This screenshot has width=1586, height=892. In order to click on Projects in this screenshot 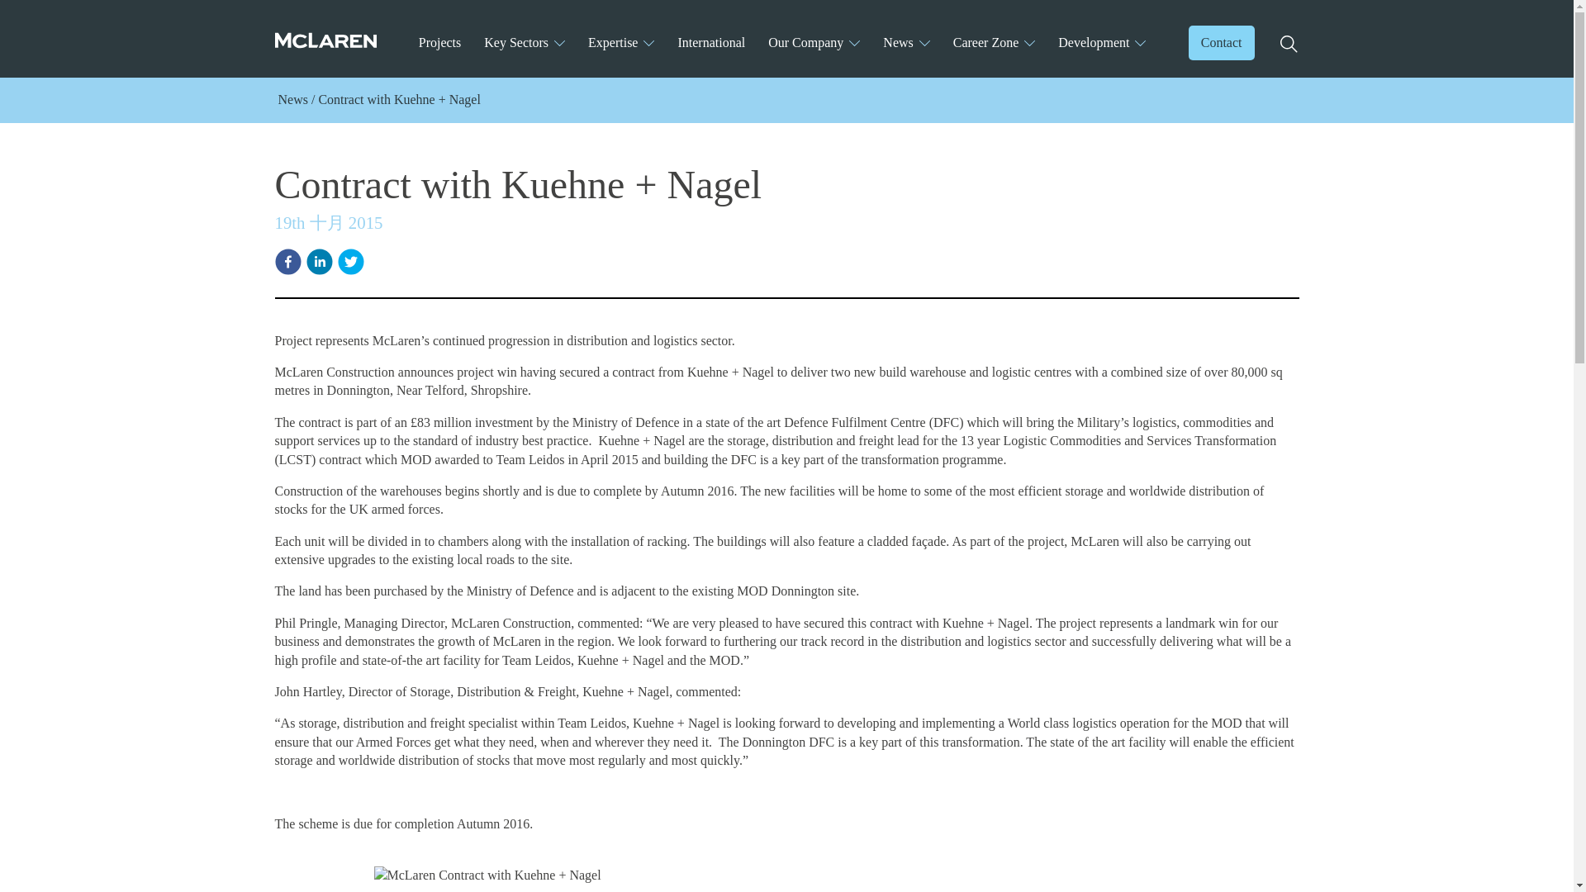, I will do `click(439, 41)`.